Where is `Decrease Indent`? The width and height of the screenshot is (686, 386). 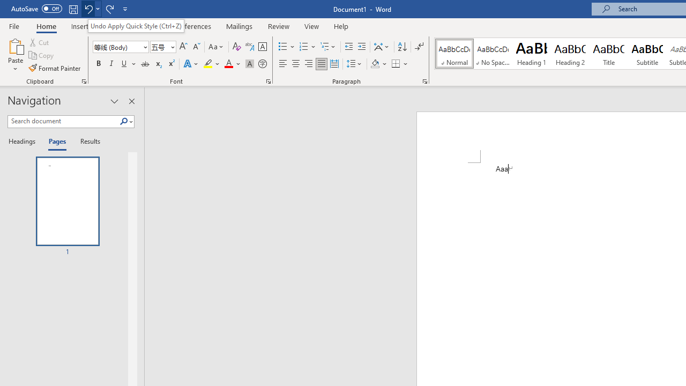 Decrease Indent is located at coordinates (348, 47).